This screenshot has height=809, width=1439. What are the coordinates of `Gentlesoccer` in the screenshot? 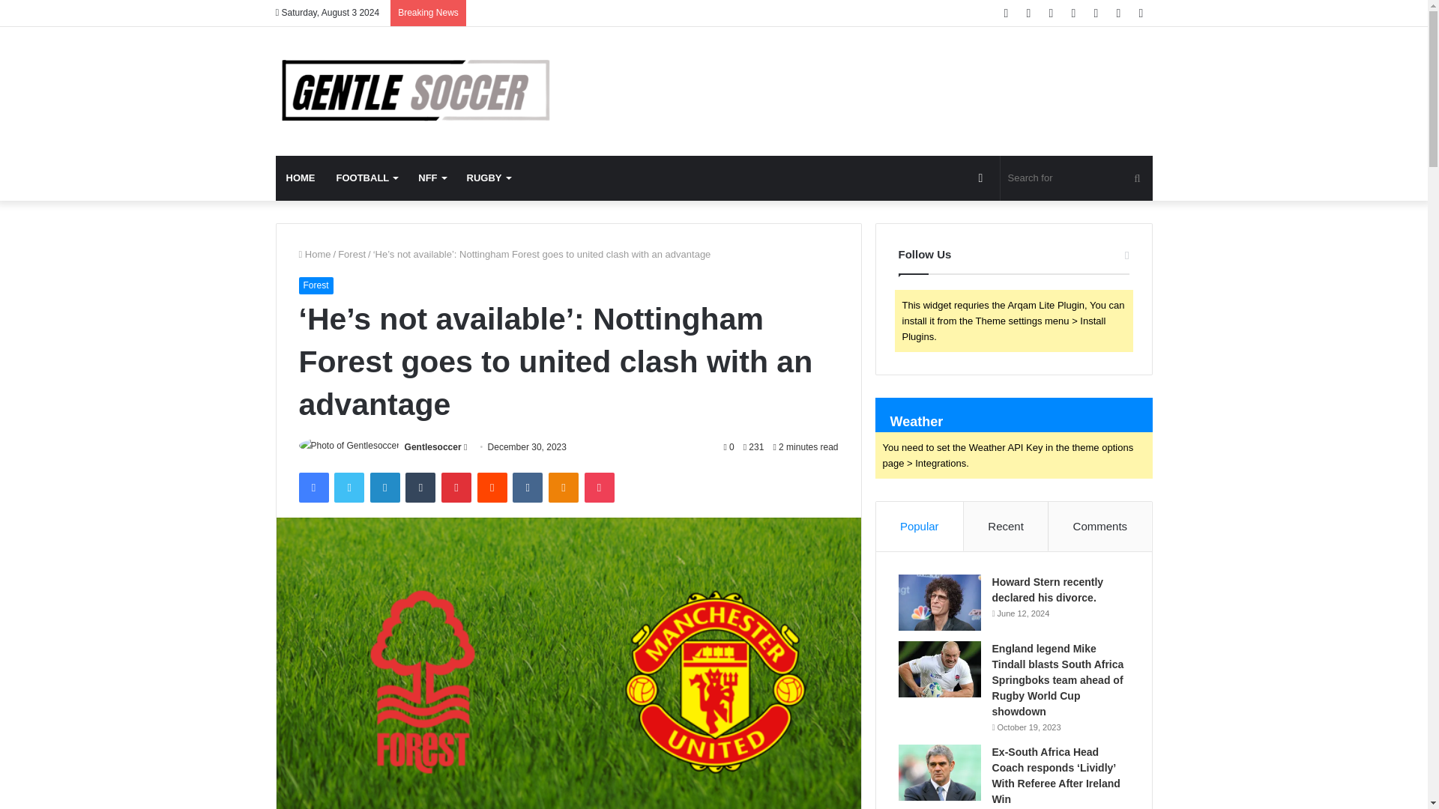 It's located at (414, 91).